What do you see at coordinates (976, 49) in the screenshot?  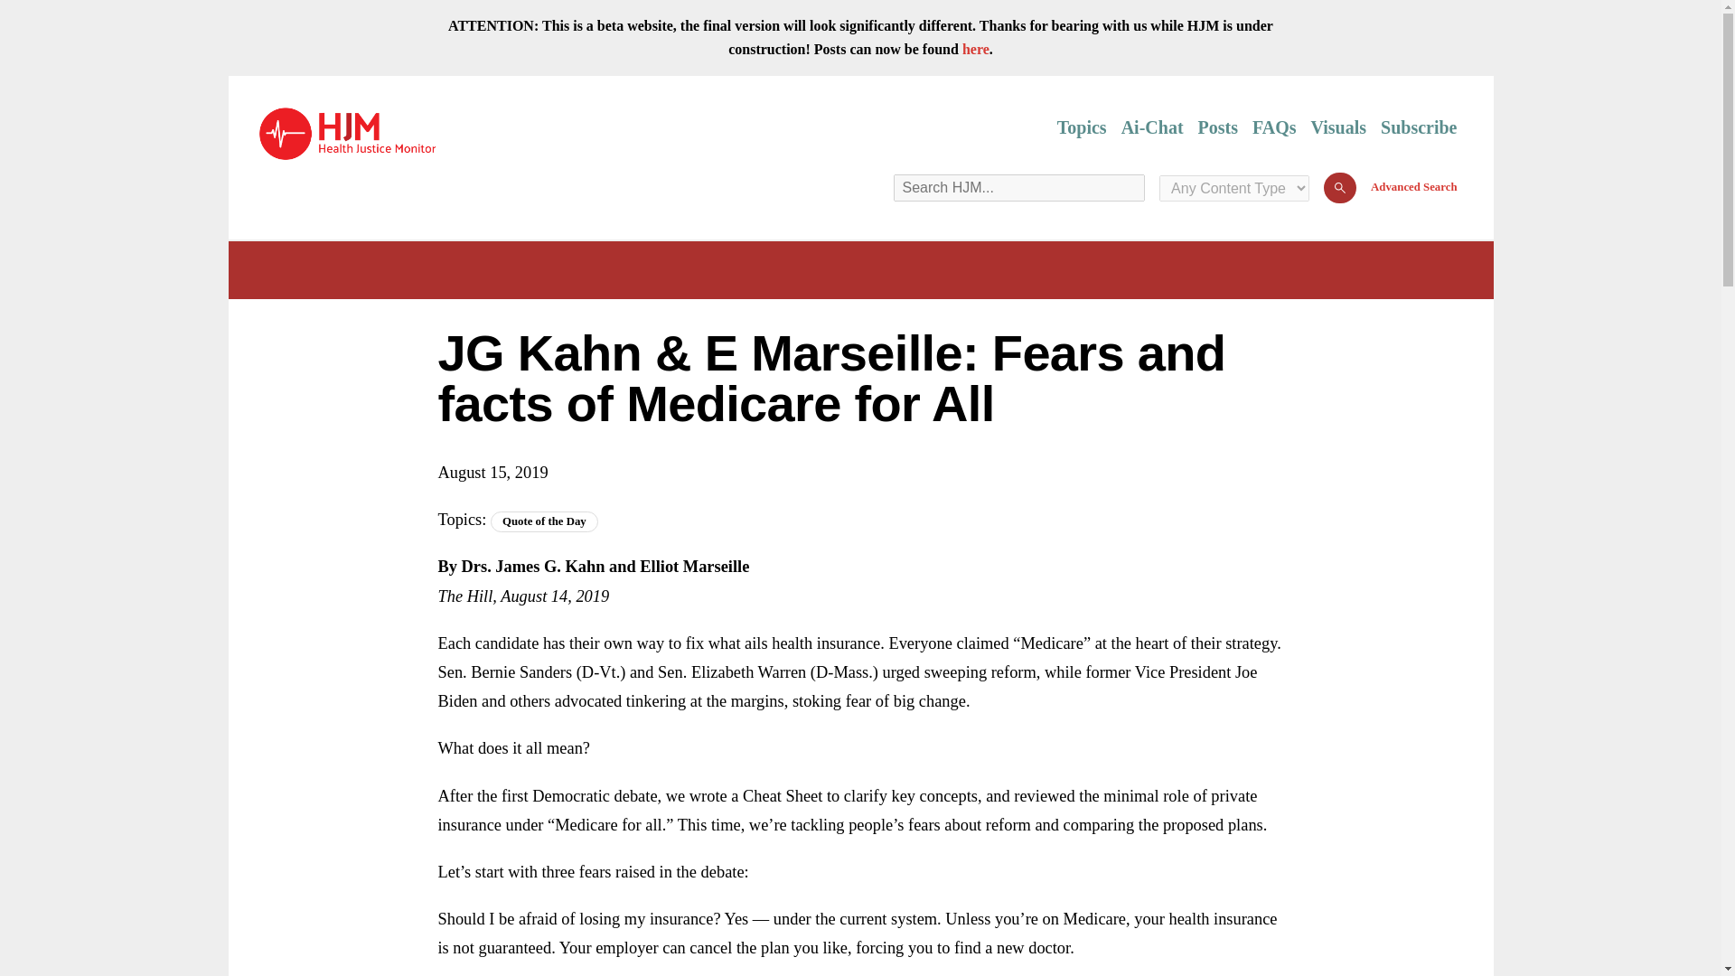 I see `here` at bounding box center [976, 49].